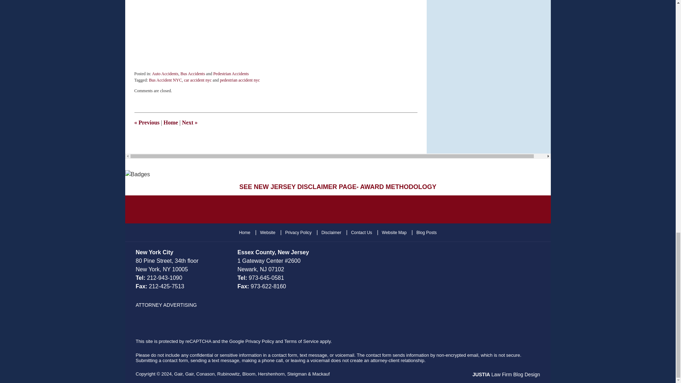 The width and height of the screenshot is (681, 383). I want to click on pedestrian accident nyc, so click(240, 80).